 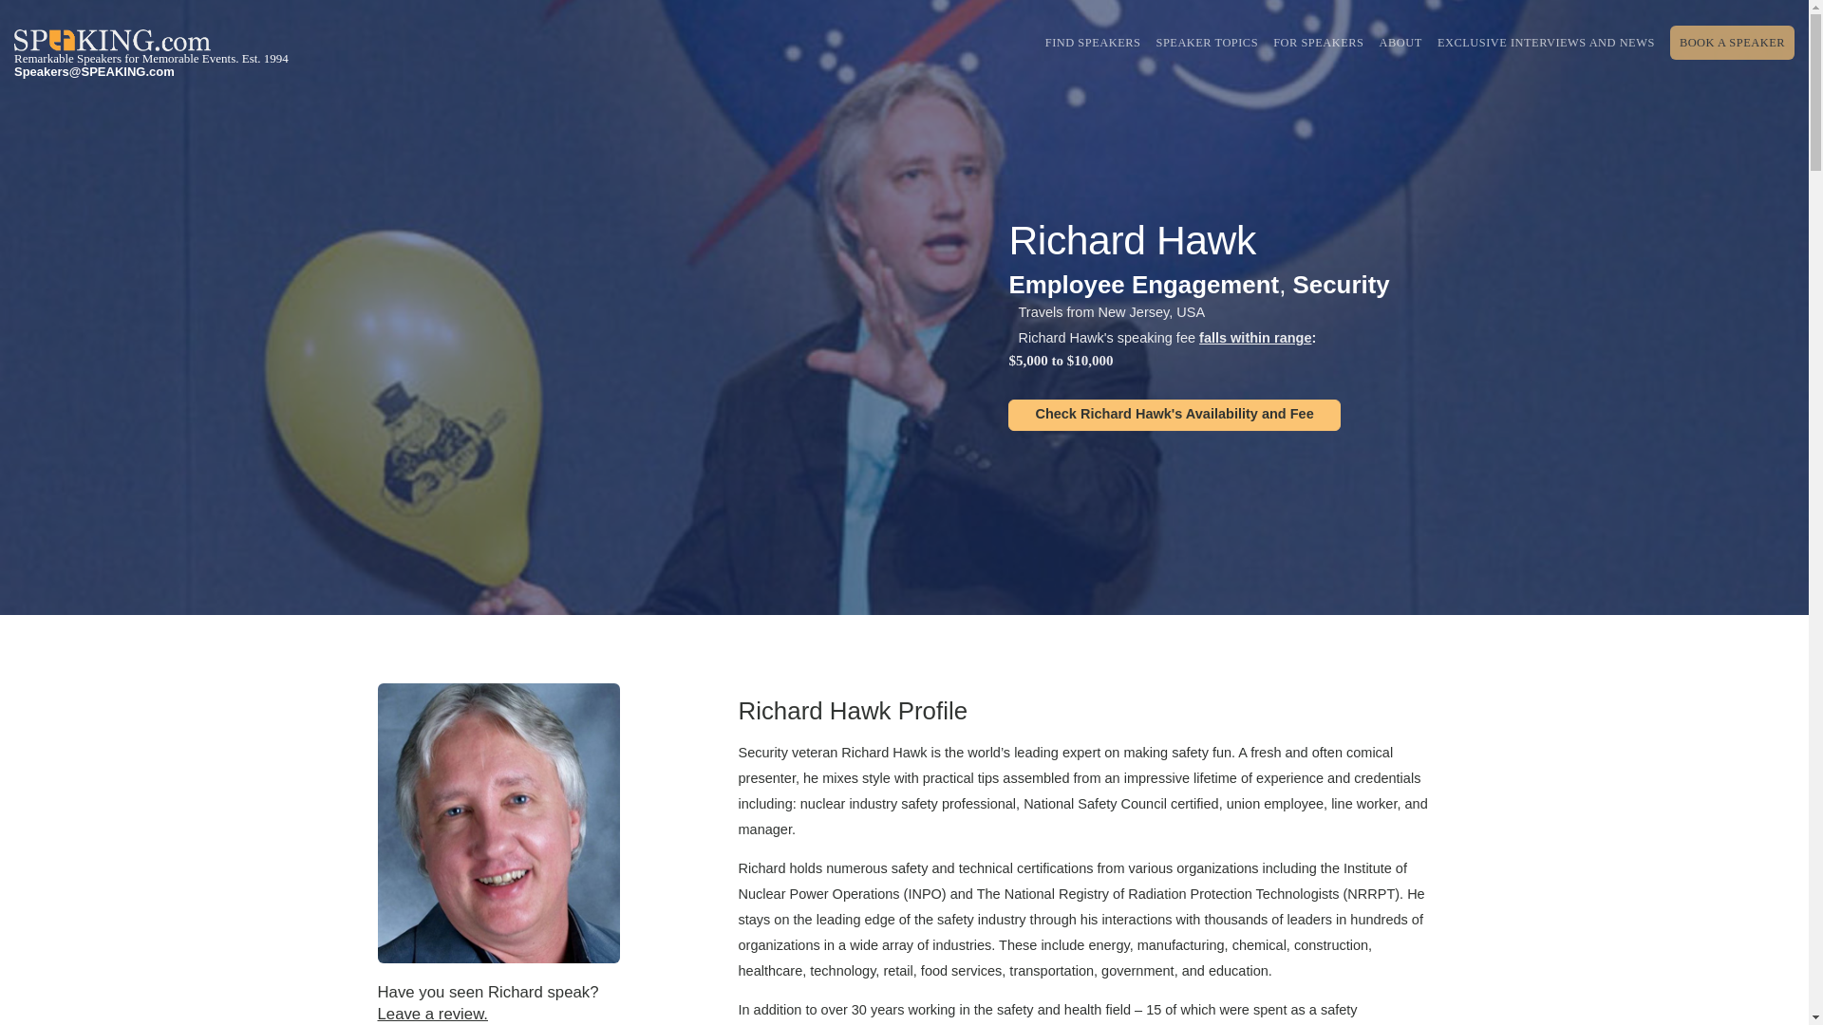 What do you see at coordinates (1732, 42) in the screenshot?
I see `BOOK A SPEAKER` at bounding box center [1732, 42].